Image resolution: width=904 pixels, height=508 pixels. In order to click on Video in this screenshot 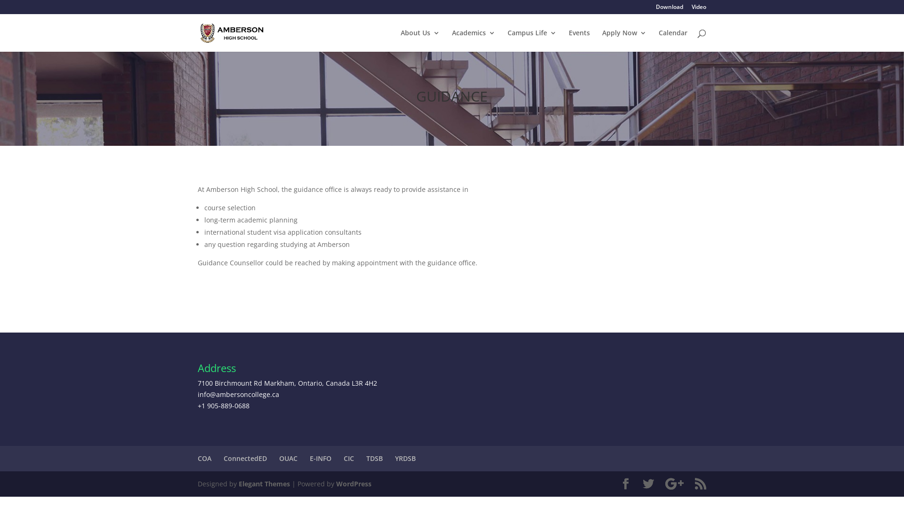, I will do `click(699, 9)`.